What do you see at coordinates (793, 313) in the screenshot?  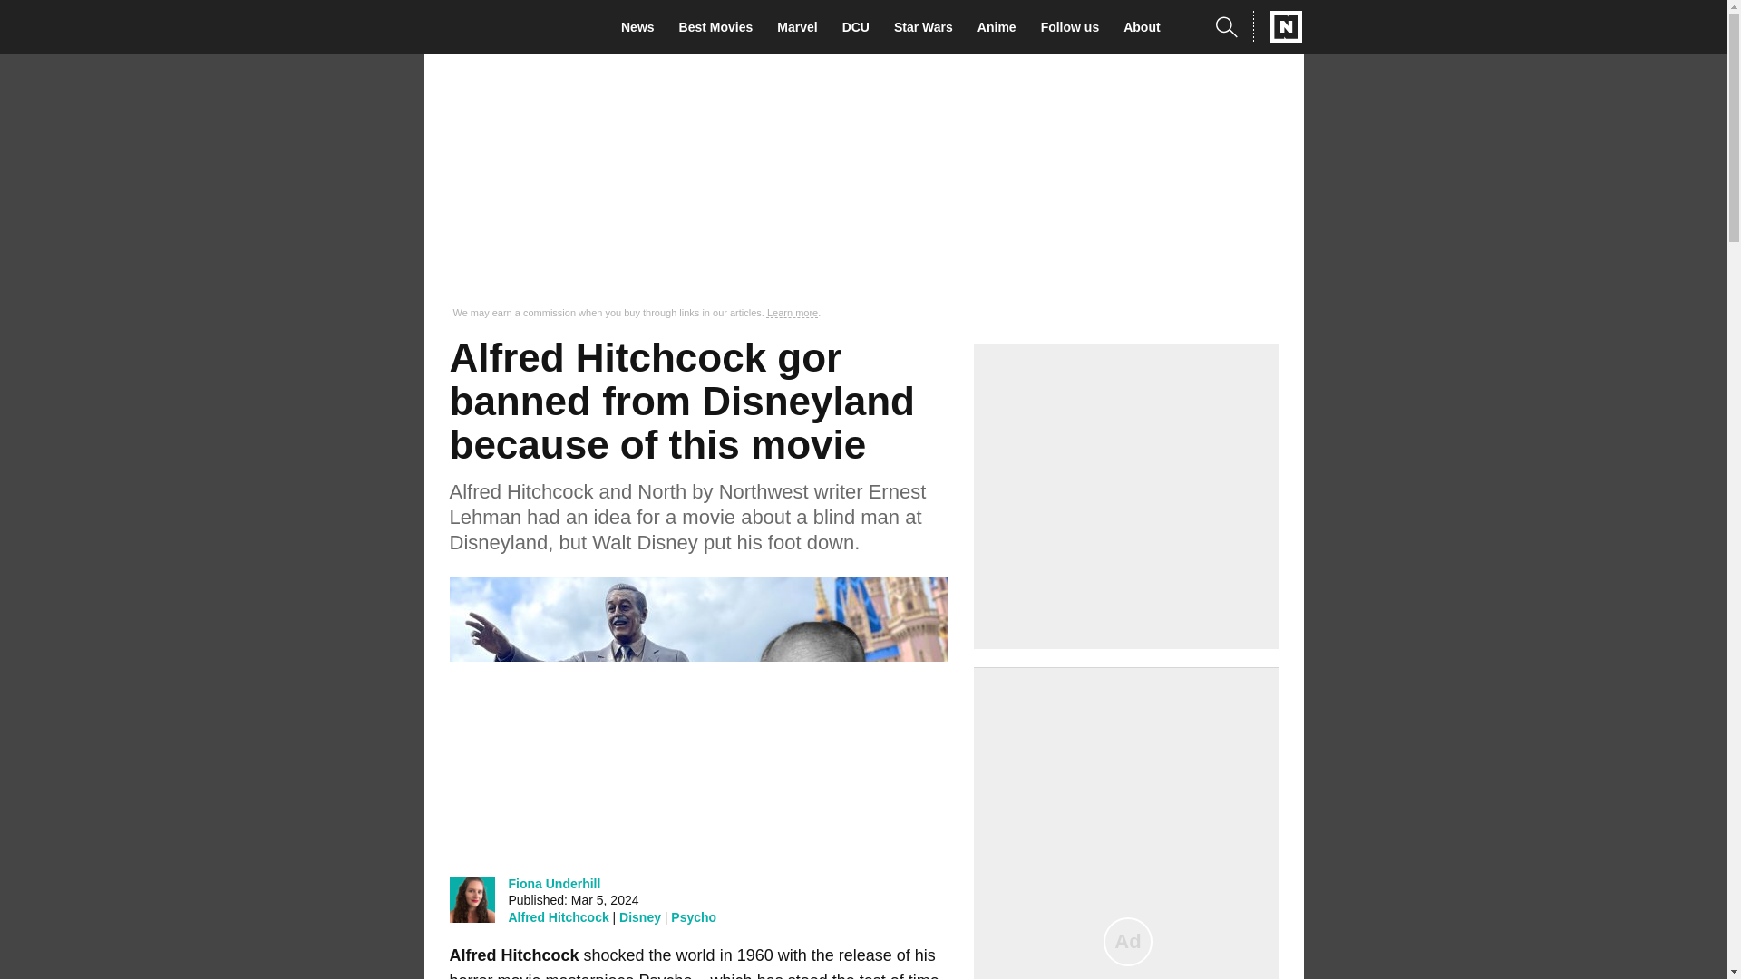 I see `Learn more` at bounding box center [793, 313].